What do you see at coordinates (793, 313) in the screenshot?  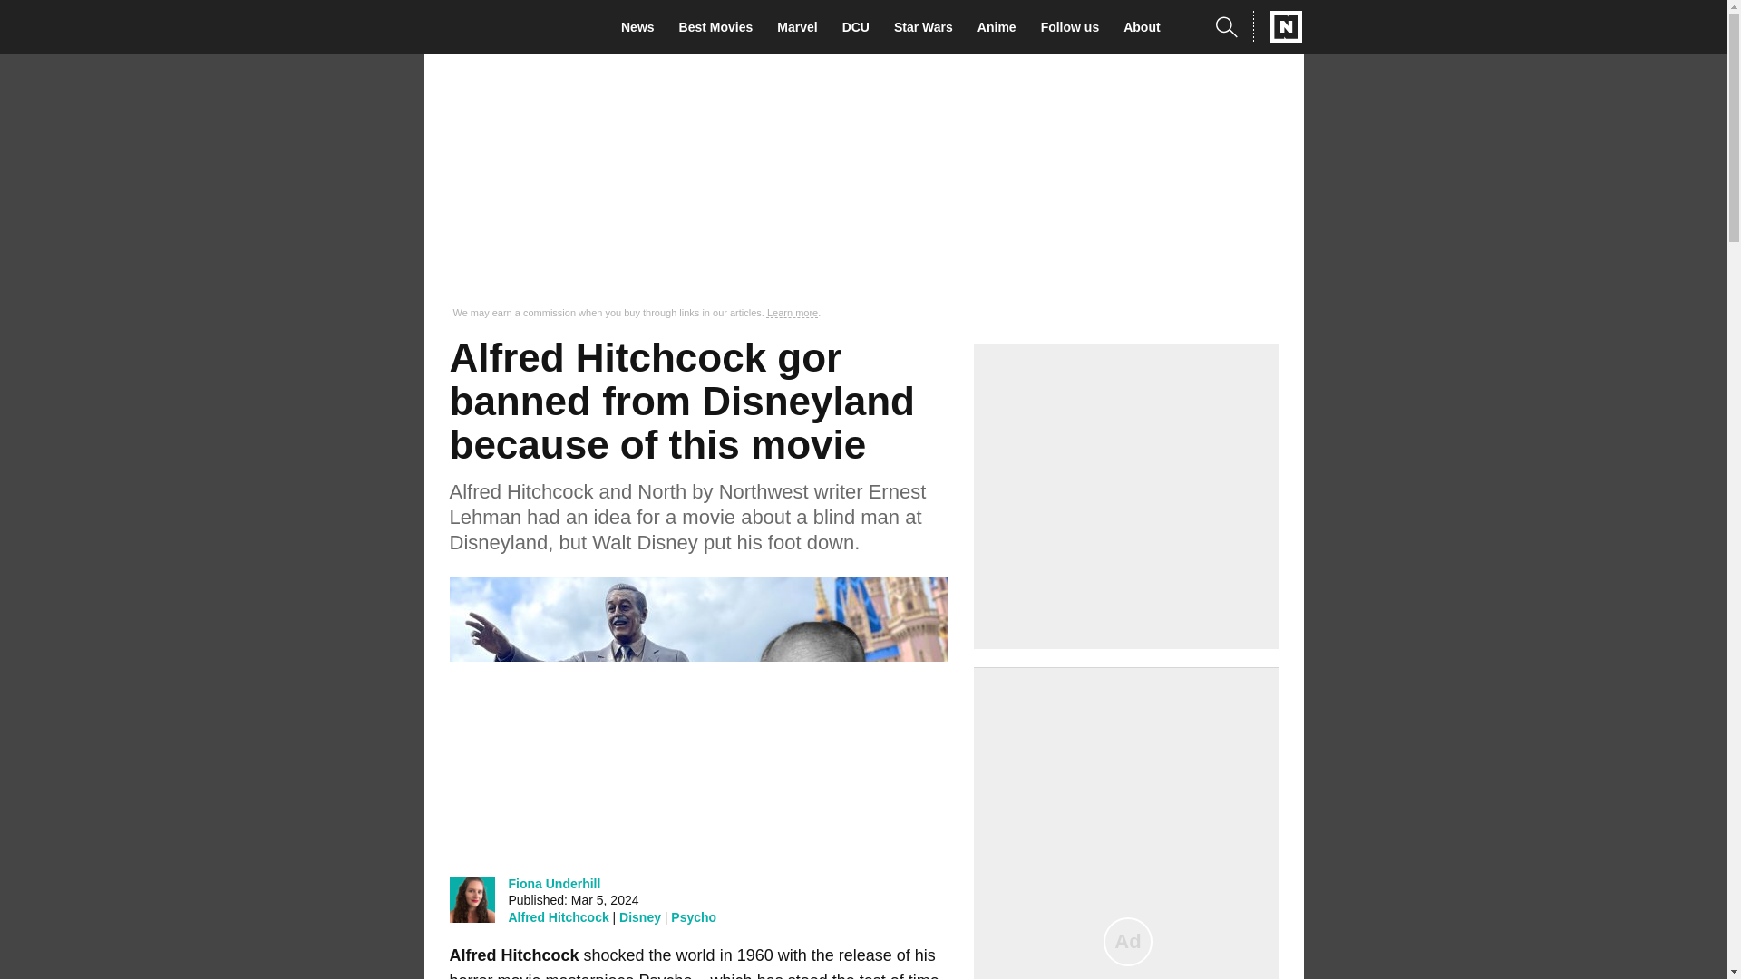 I see `Learn more` at bounding box center [793, 313].